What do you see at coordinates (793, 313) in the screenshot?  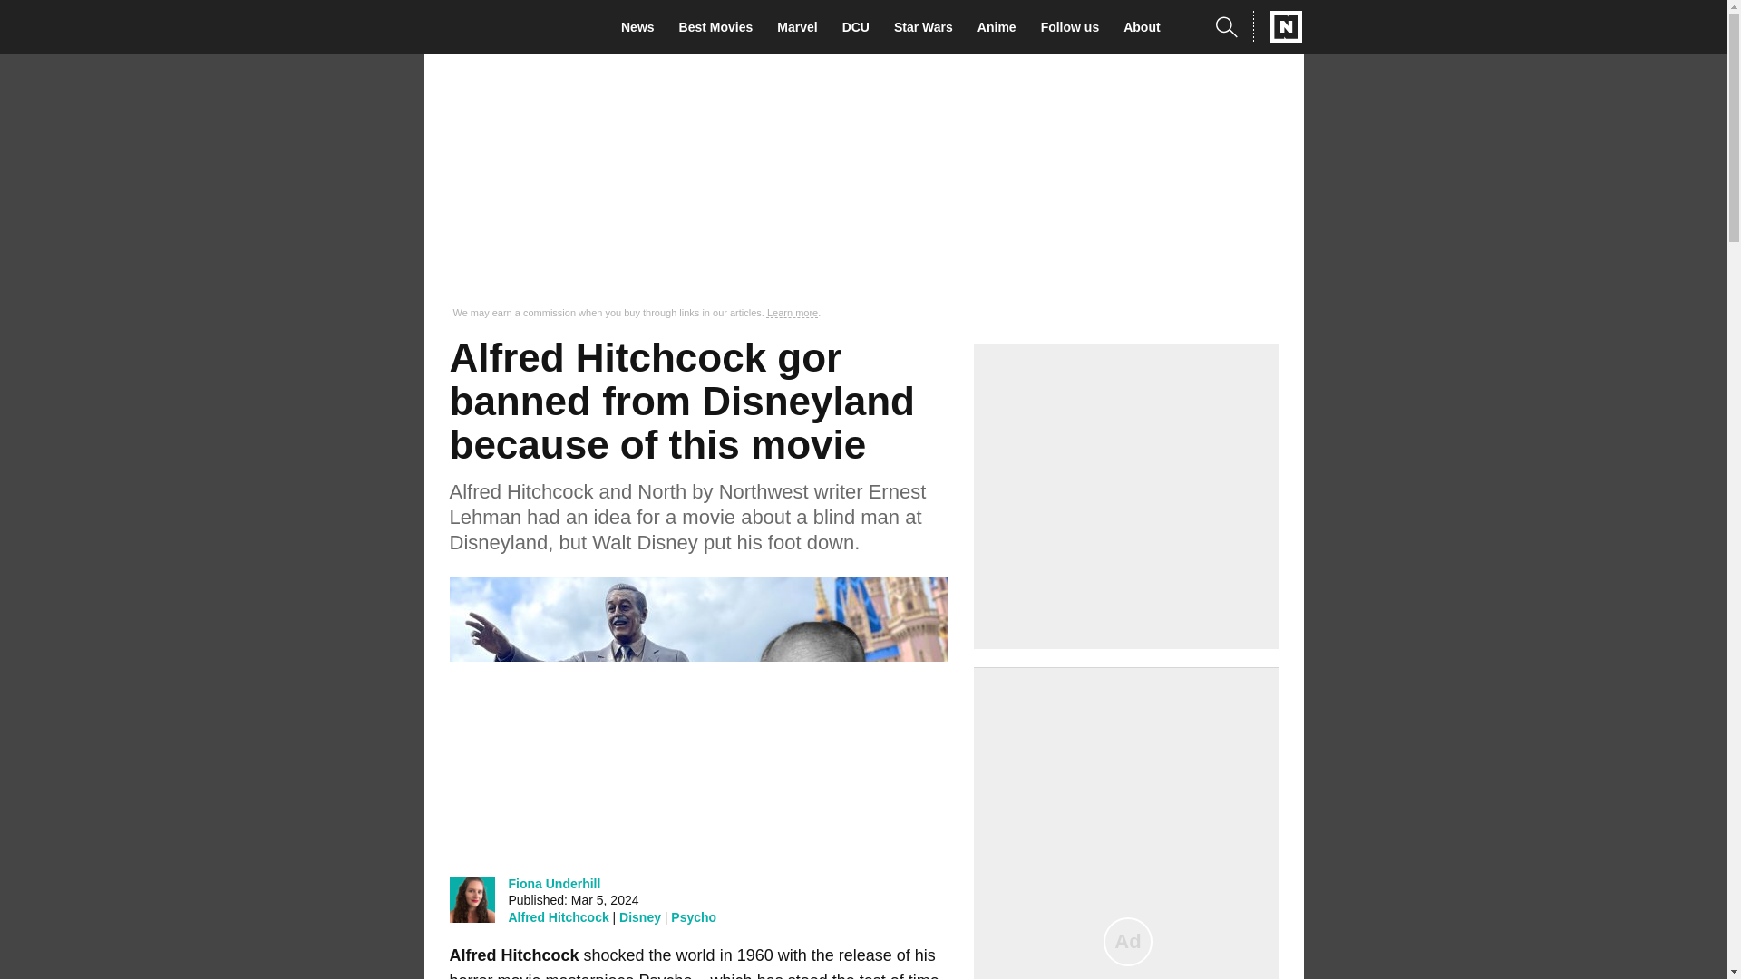 I see `Learn more` at bounding box center [793, 313].